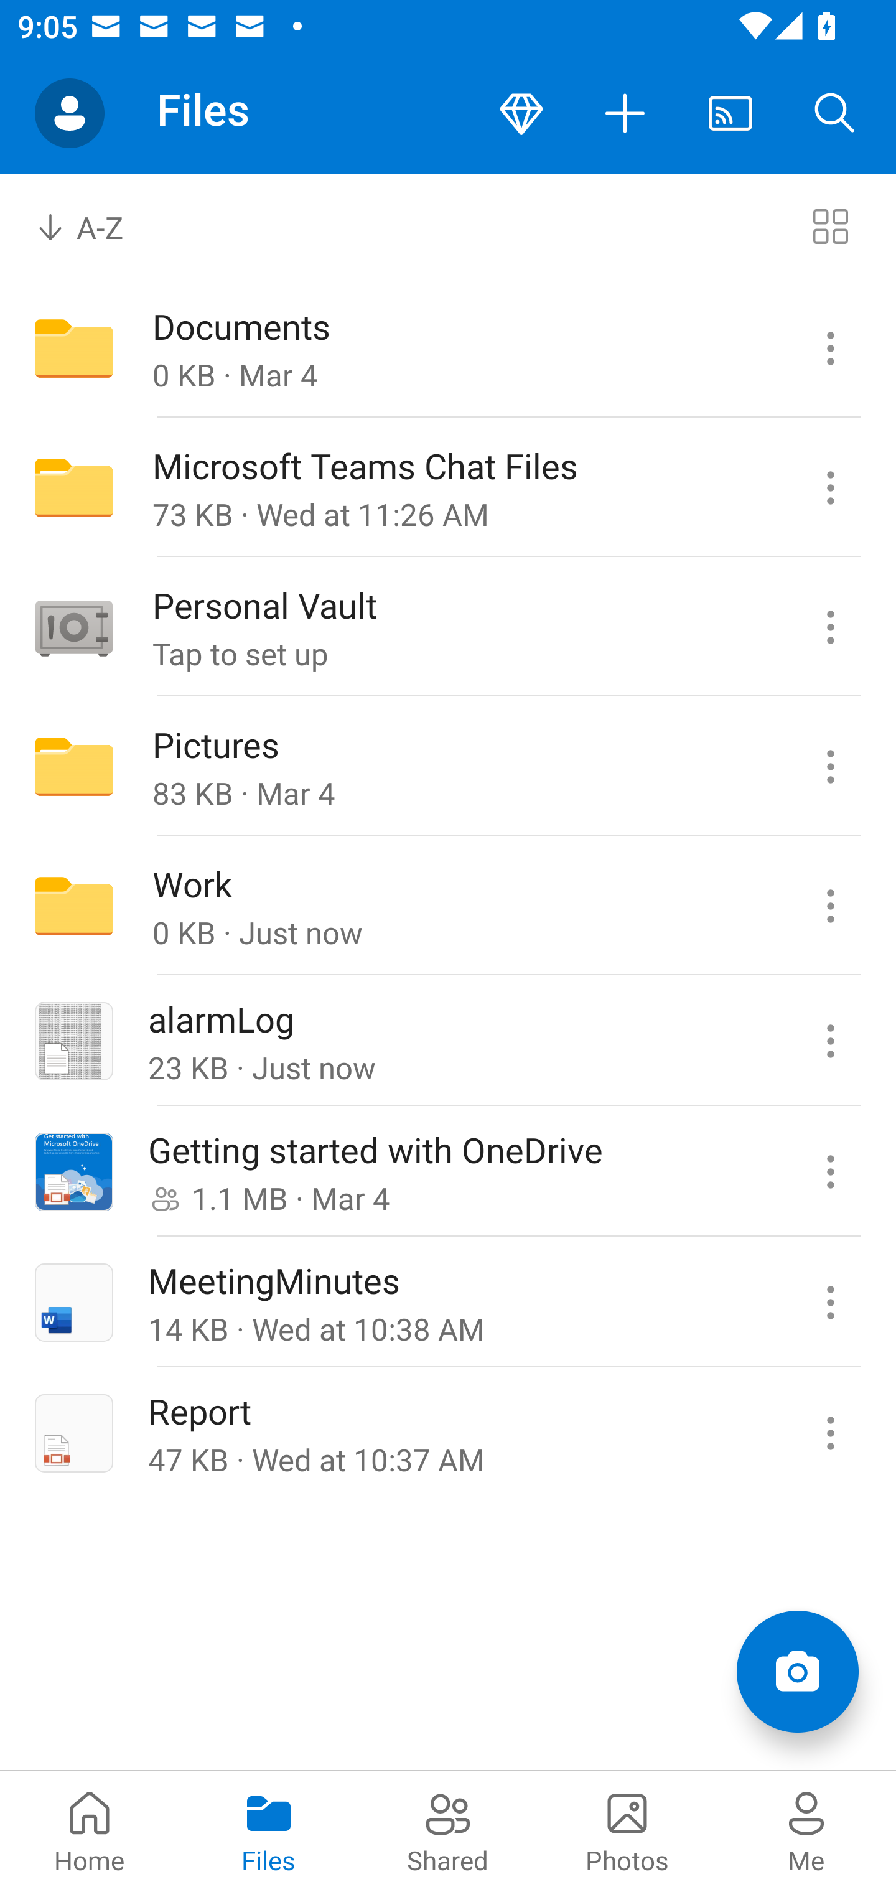 This screenshot has width=896, height=1892. Describe the element at coordinates (830, 1041) in the screenshot. I see `alarmLog commands` at that location.